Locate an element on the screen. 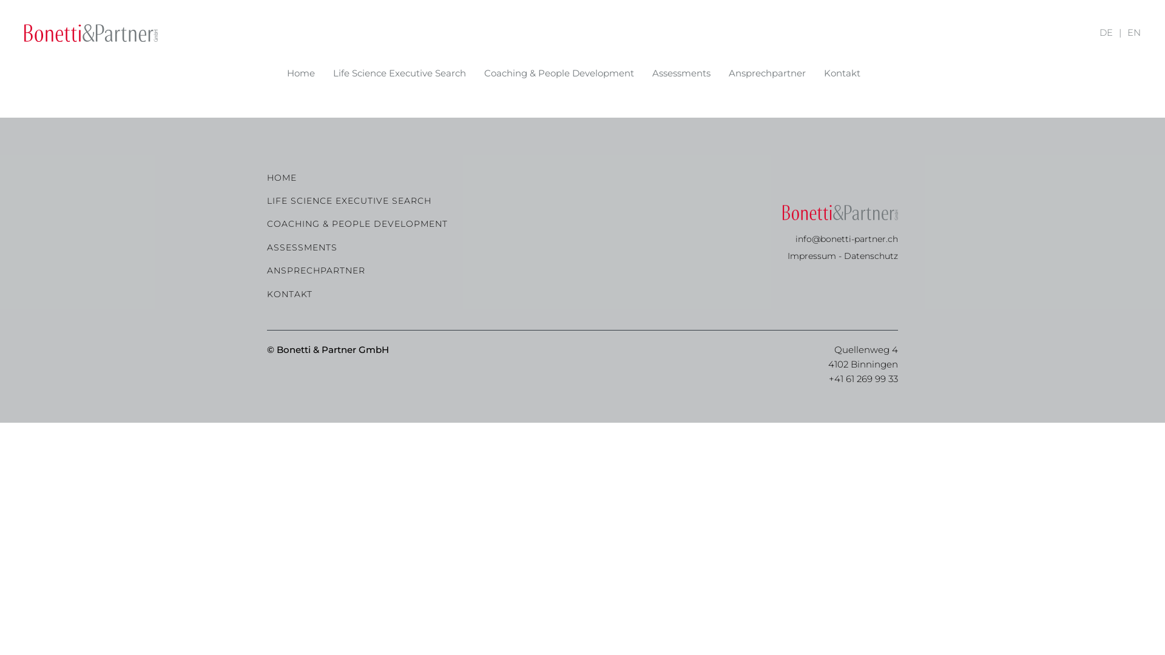  Home is located at coordinates (300, 73).